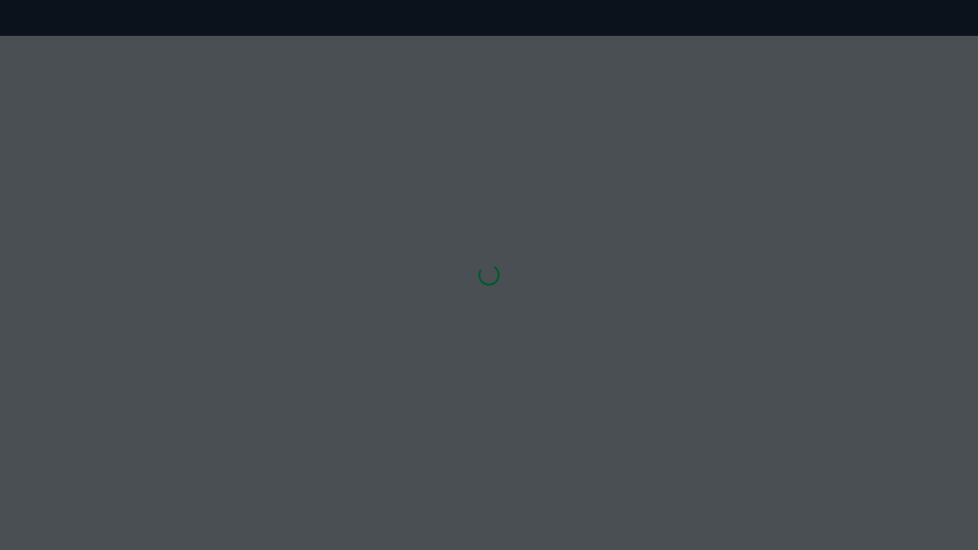 The image size is (978, 550). Describe the element at coordinates (850, 445) in the screenshot. I see `TELEGRAM` at that location.